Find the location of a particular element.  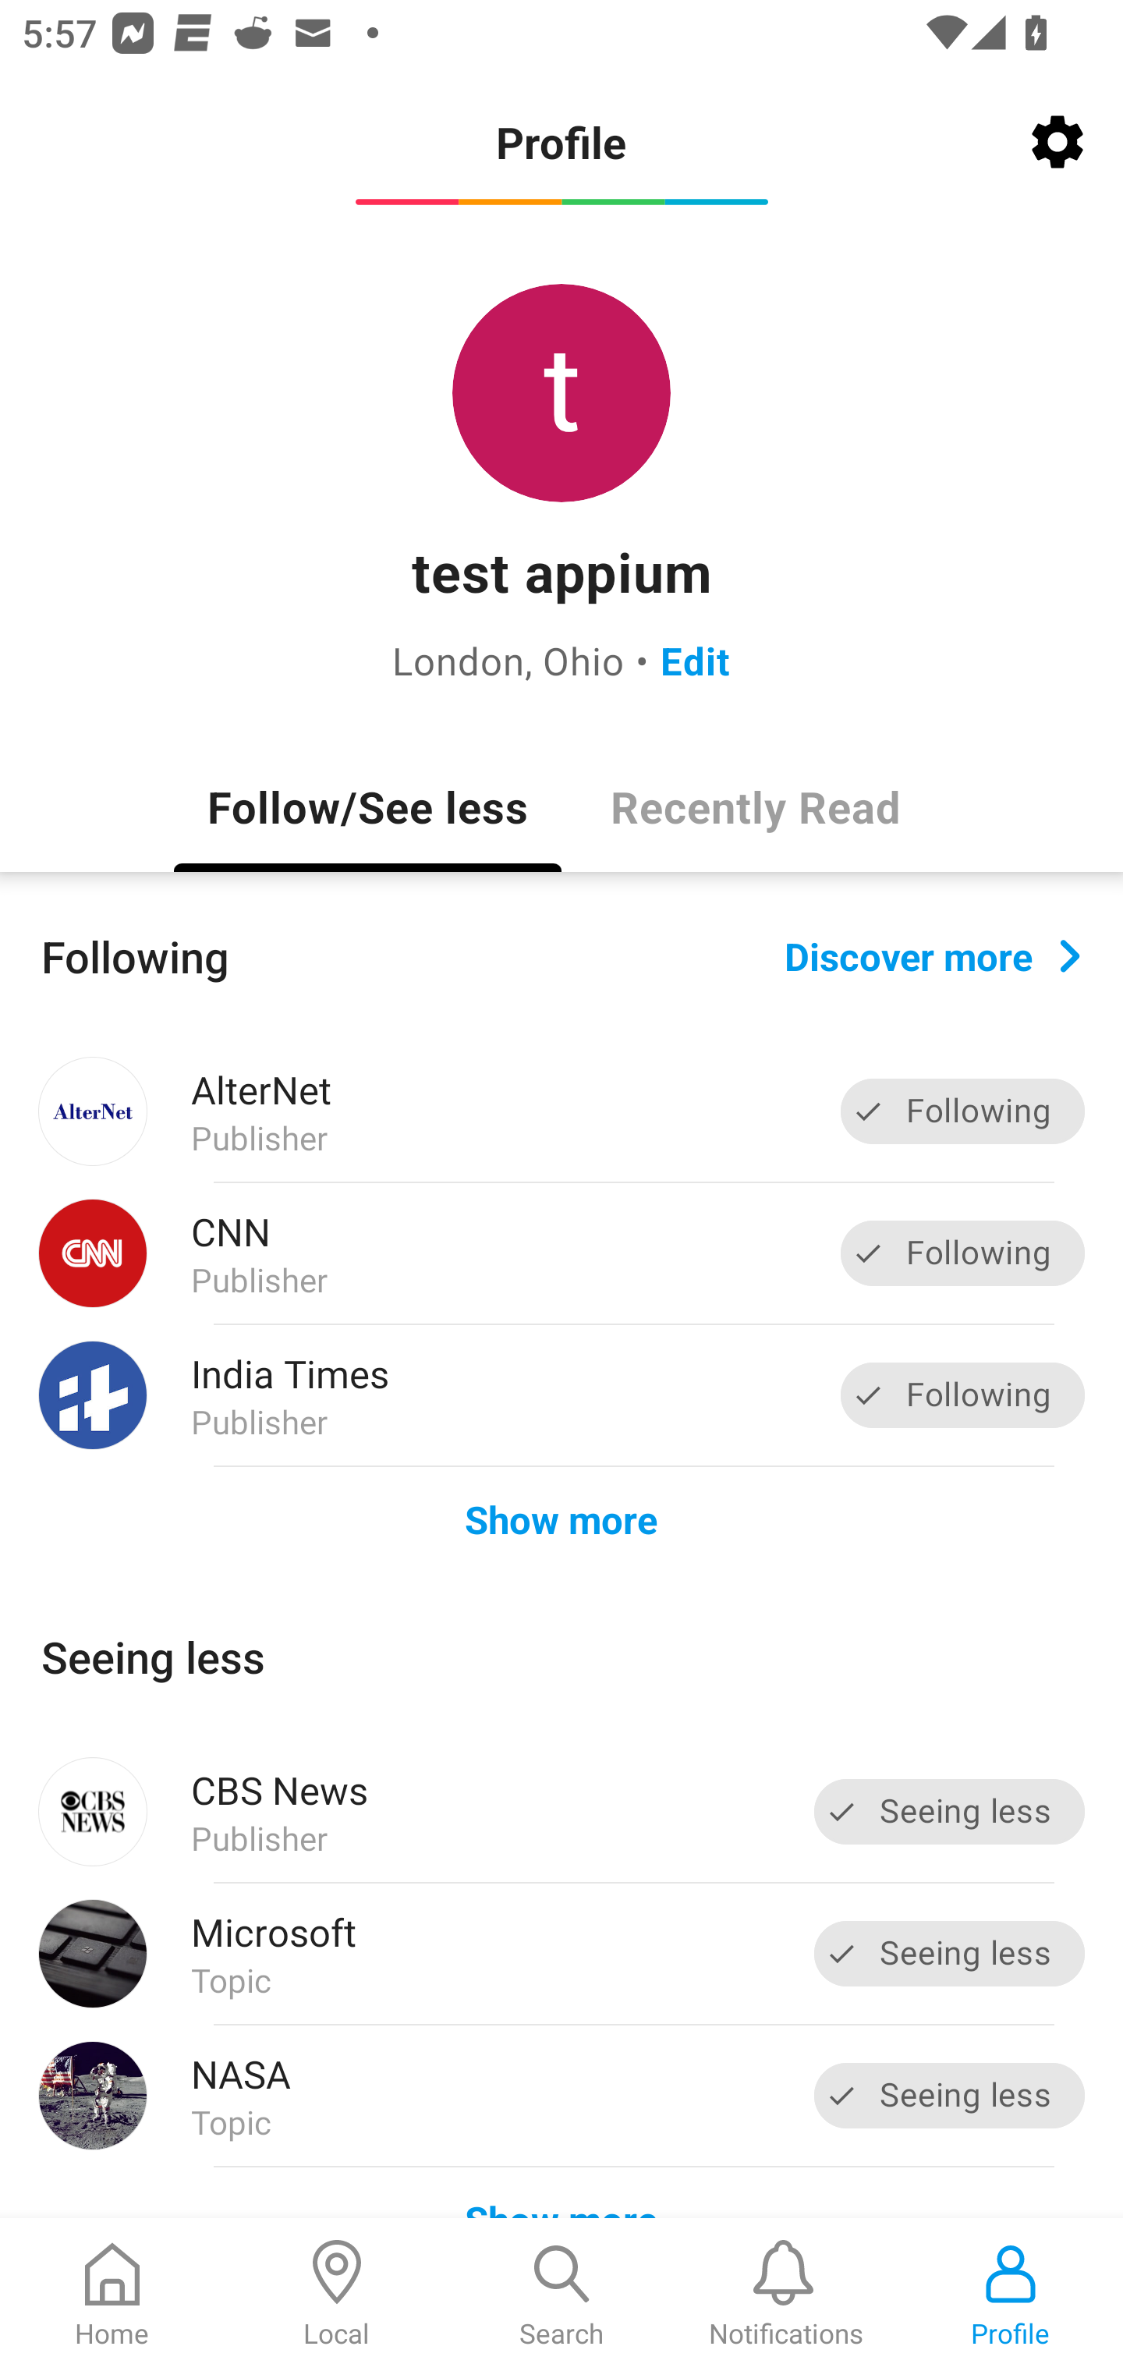

Search is located at coordinates (561, 2295).